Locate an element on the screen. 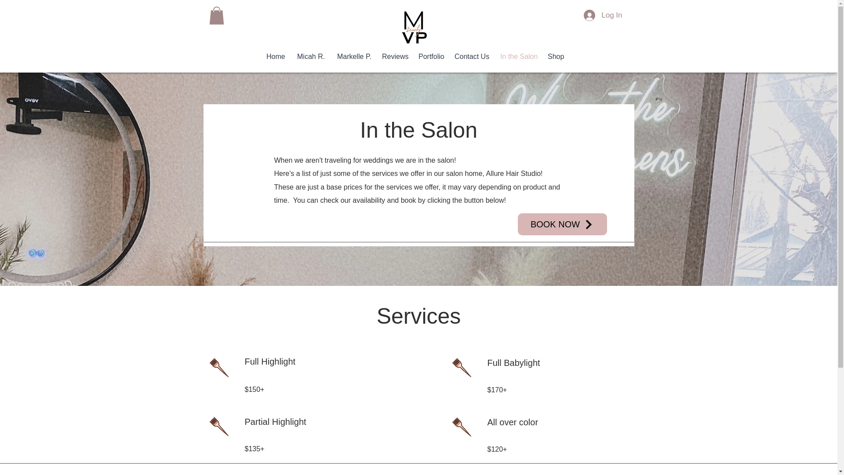 This screenshot has height=475, width=844. Portfolio is located at coordinates (430, 56).